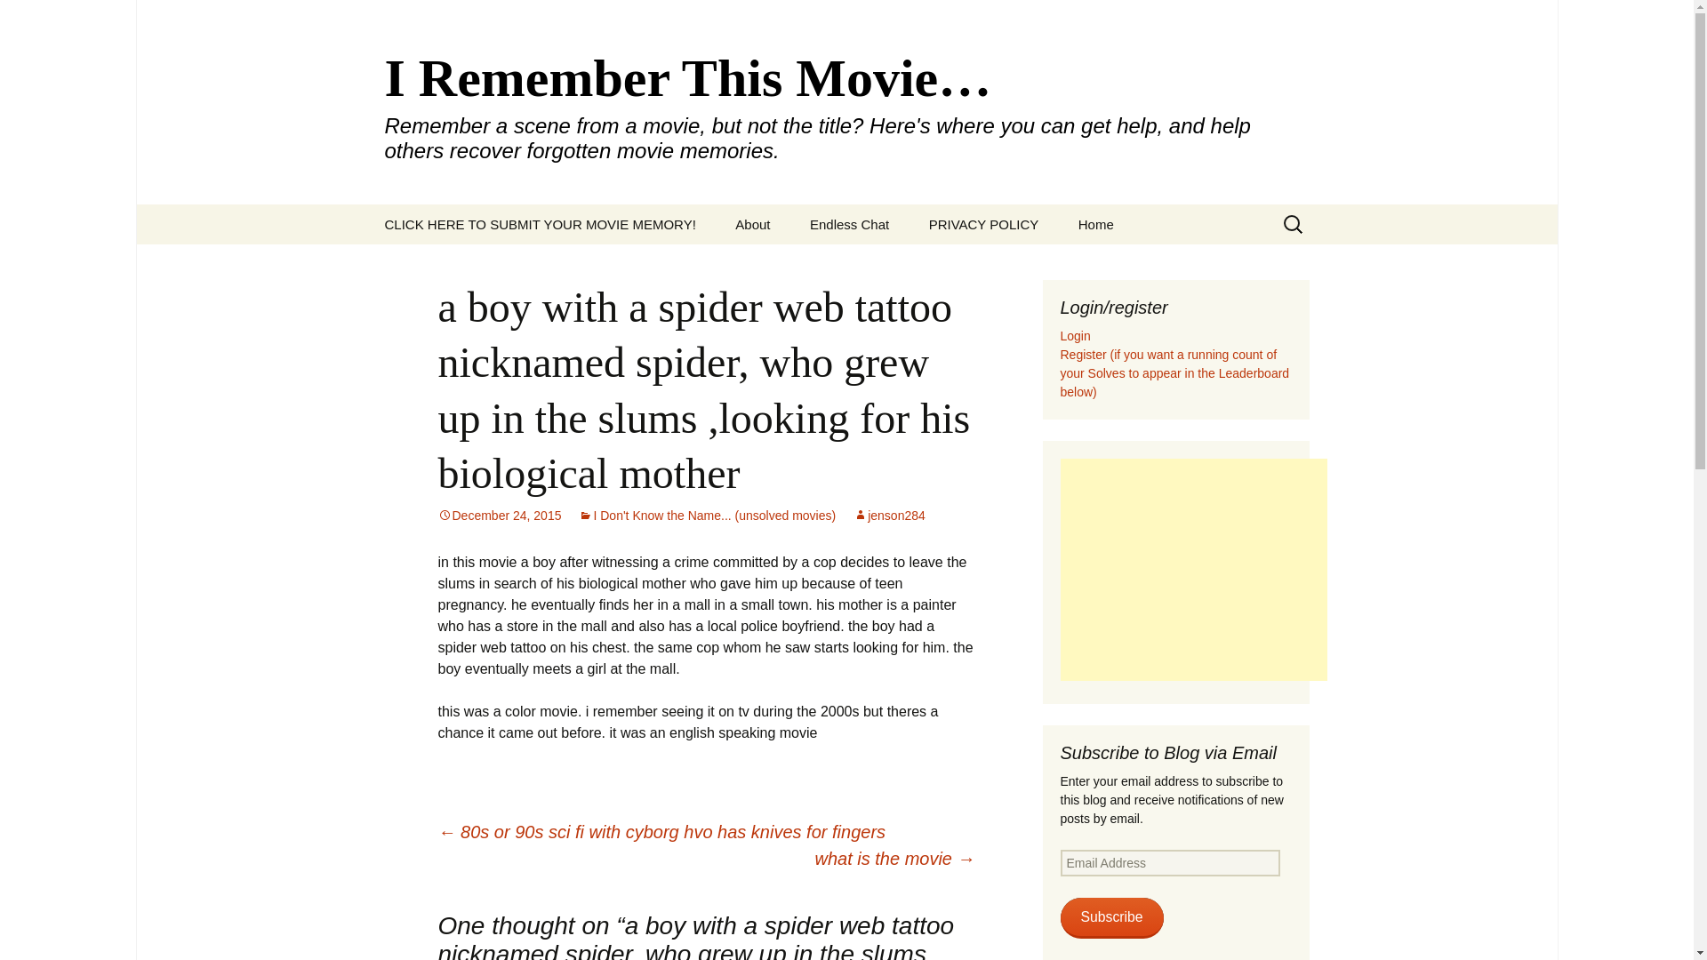 Image resolution: width=1707 pixels, height=960 pixels. What do you see at coordinates (889, 516) in the screenshot?
I see `jenson284` at bounding box center [889, 516].